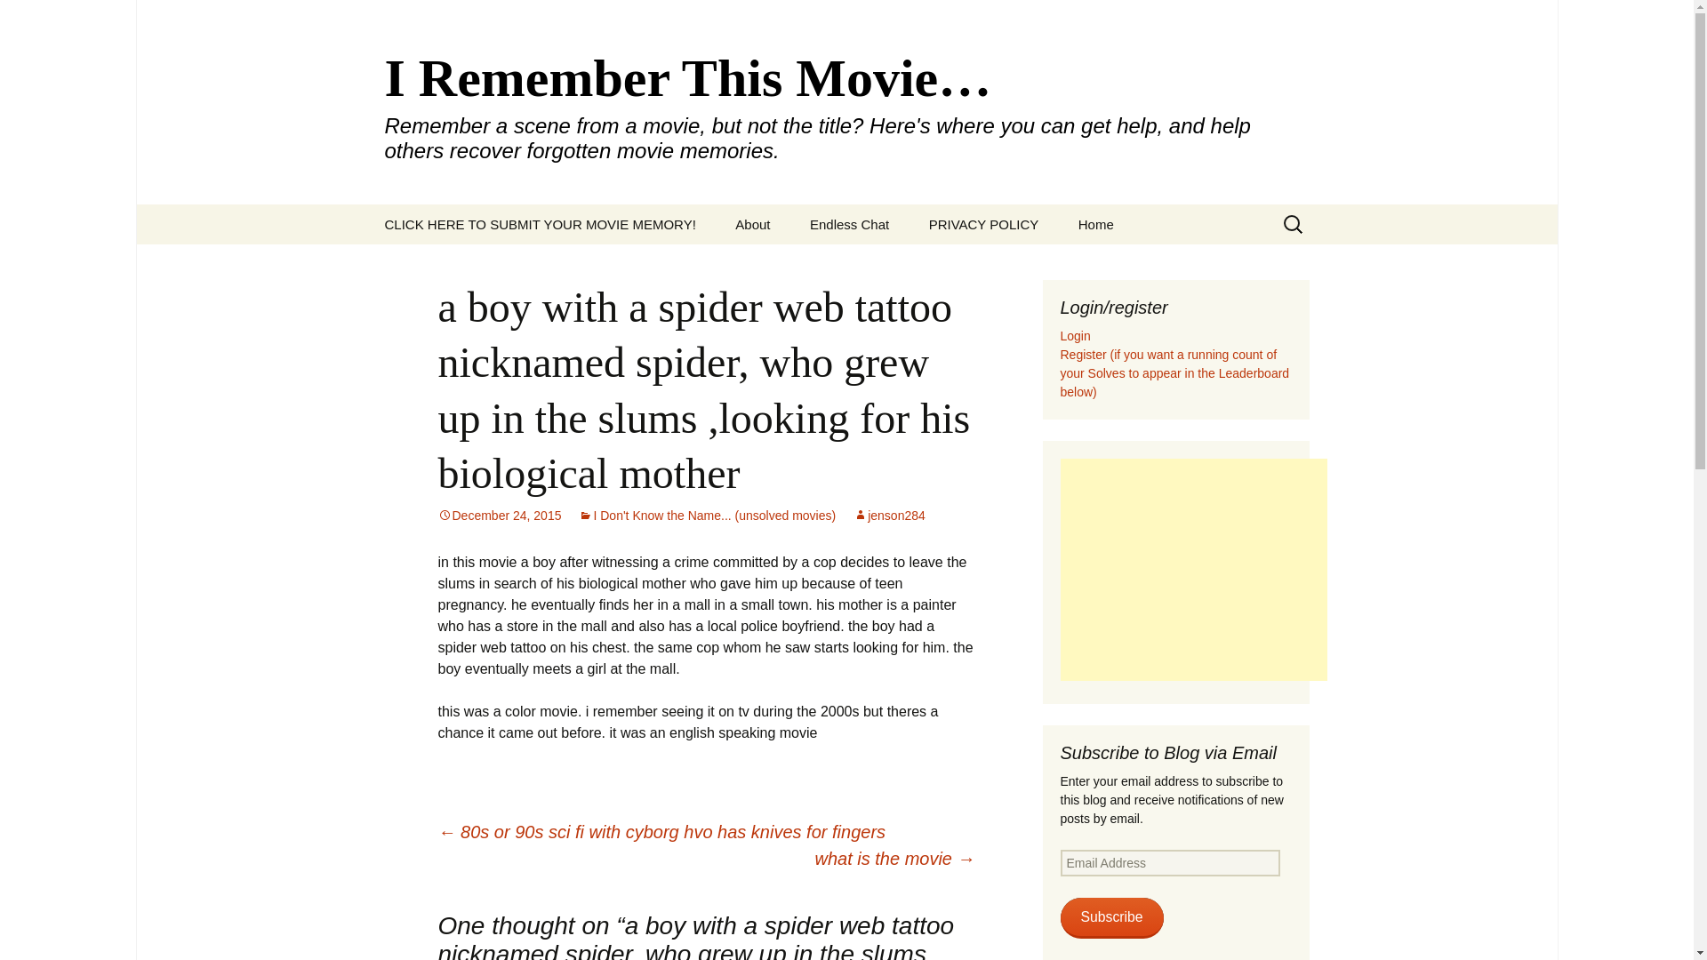 Image resolution: width=1707 pixels, height=960 pixels. What do you see at coordinates (889, 516) in the screenshot?
I see `jenson284` at bounding box center [889, 516].